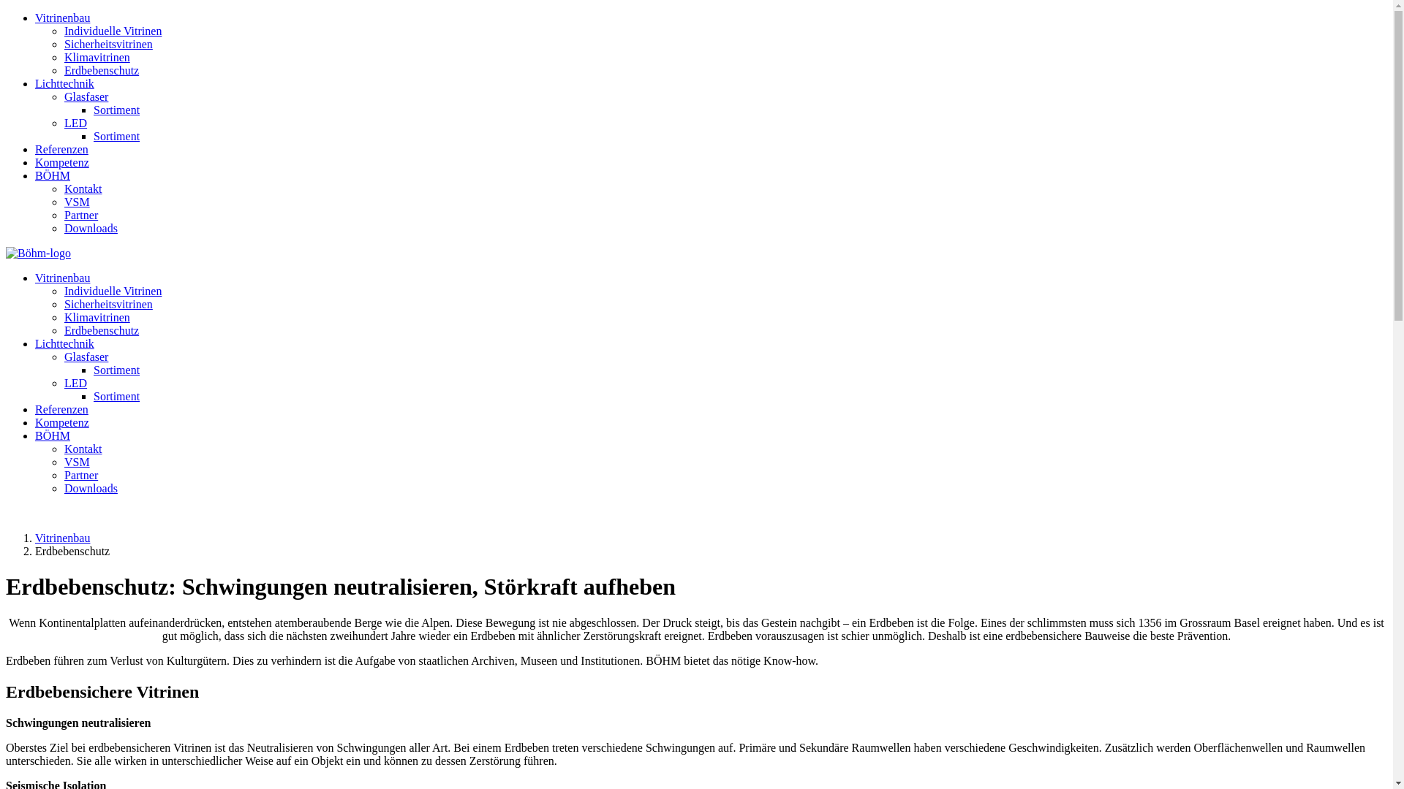 This screenshot has height=789, width=1404. I want to click on Erdbebenschutz, so click(102, 330).